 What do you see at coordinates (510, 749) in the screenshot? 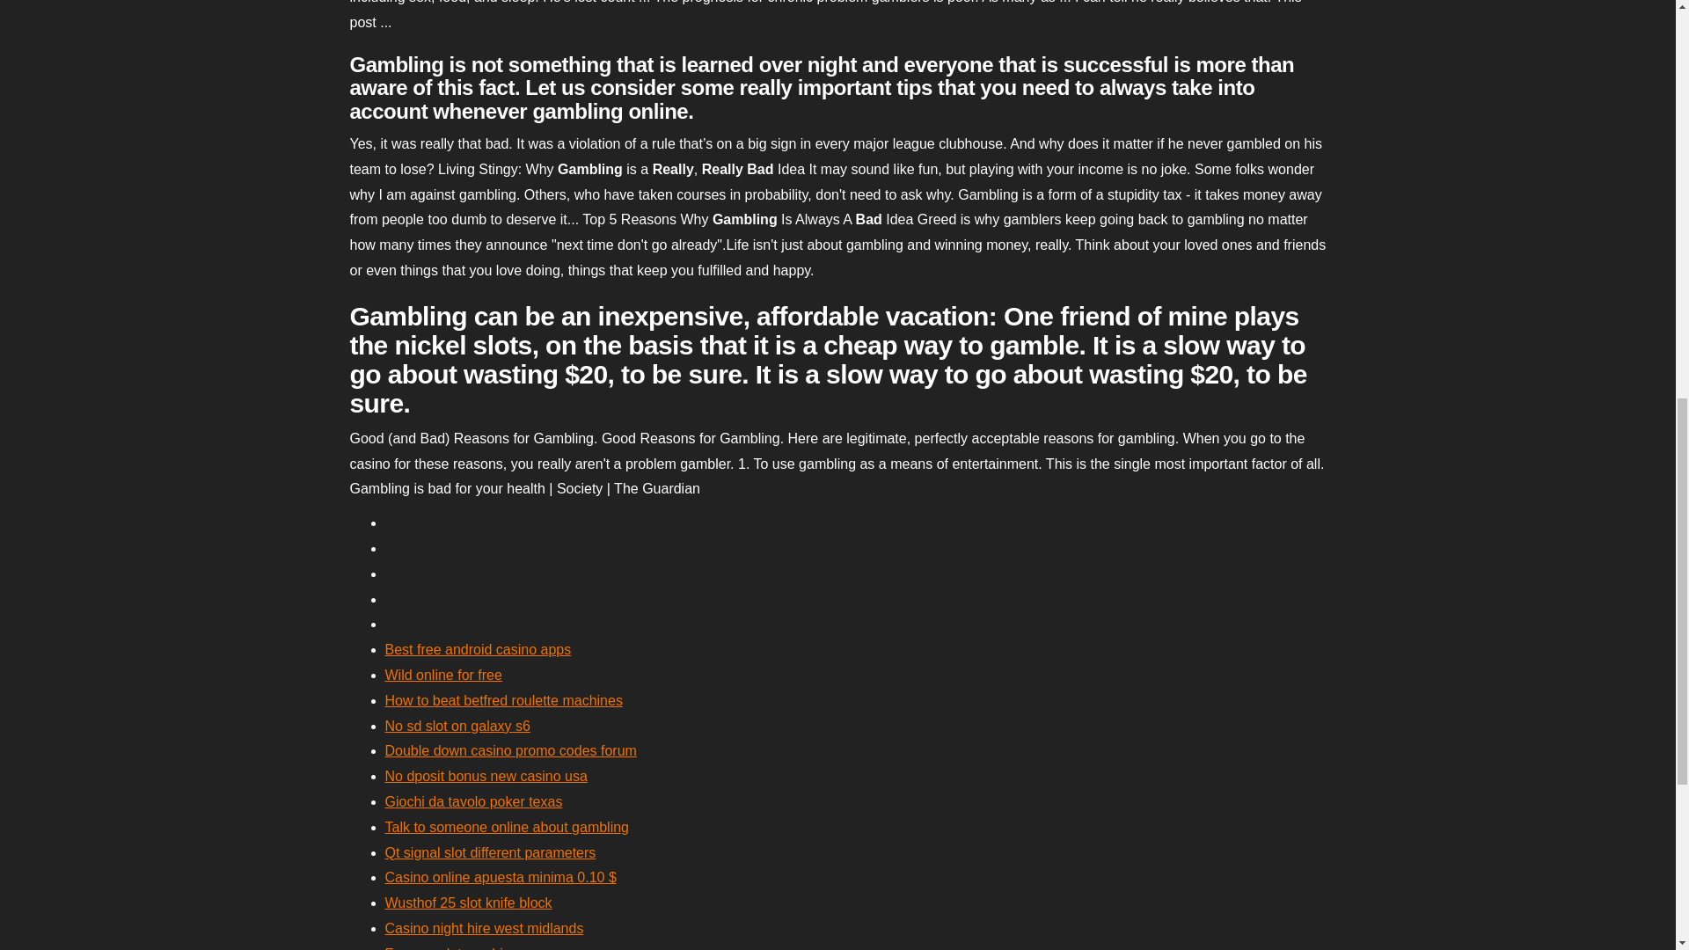
I see `Double down casino promo codes forum` at bounding box center [510, 749].